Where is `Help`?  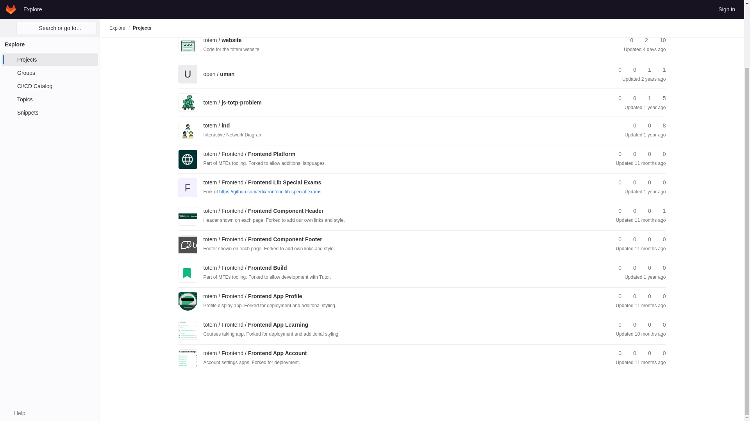
Help is located at coordinates (16, 338).